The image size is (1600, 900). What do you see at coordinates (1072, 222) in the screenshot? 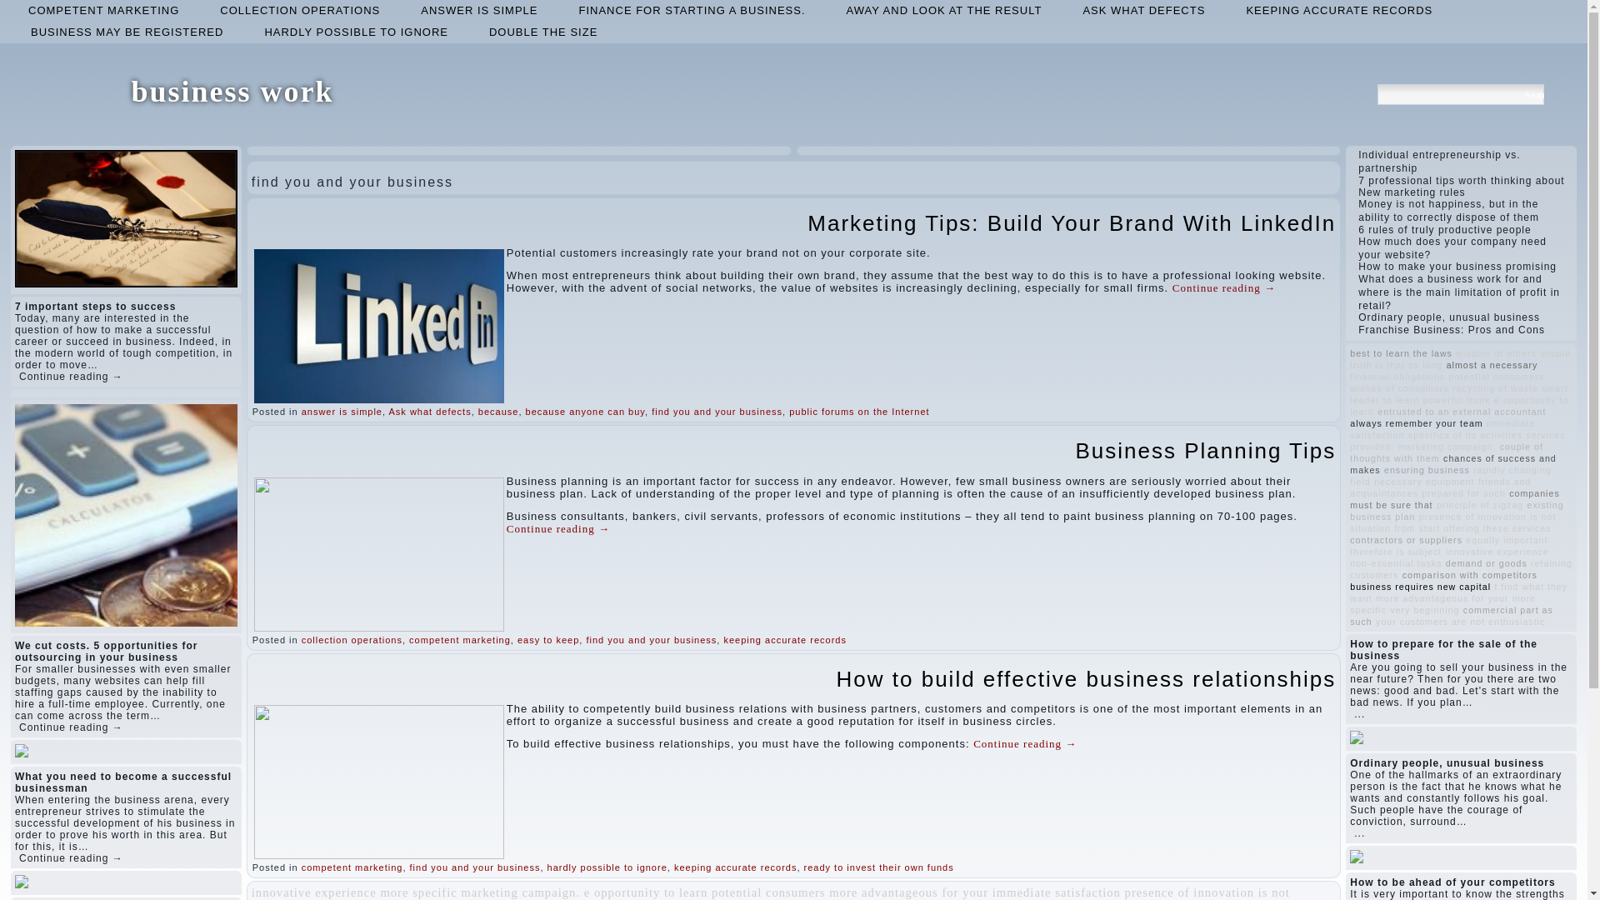
I see `Marketing Tips: Build Your Brand With LinkedIn` at bounding box center [1072, 222].